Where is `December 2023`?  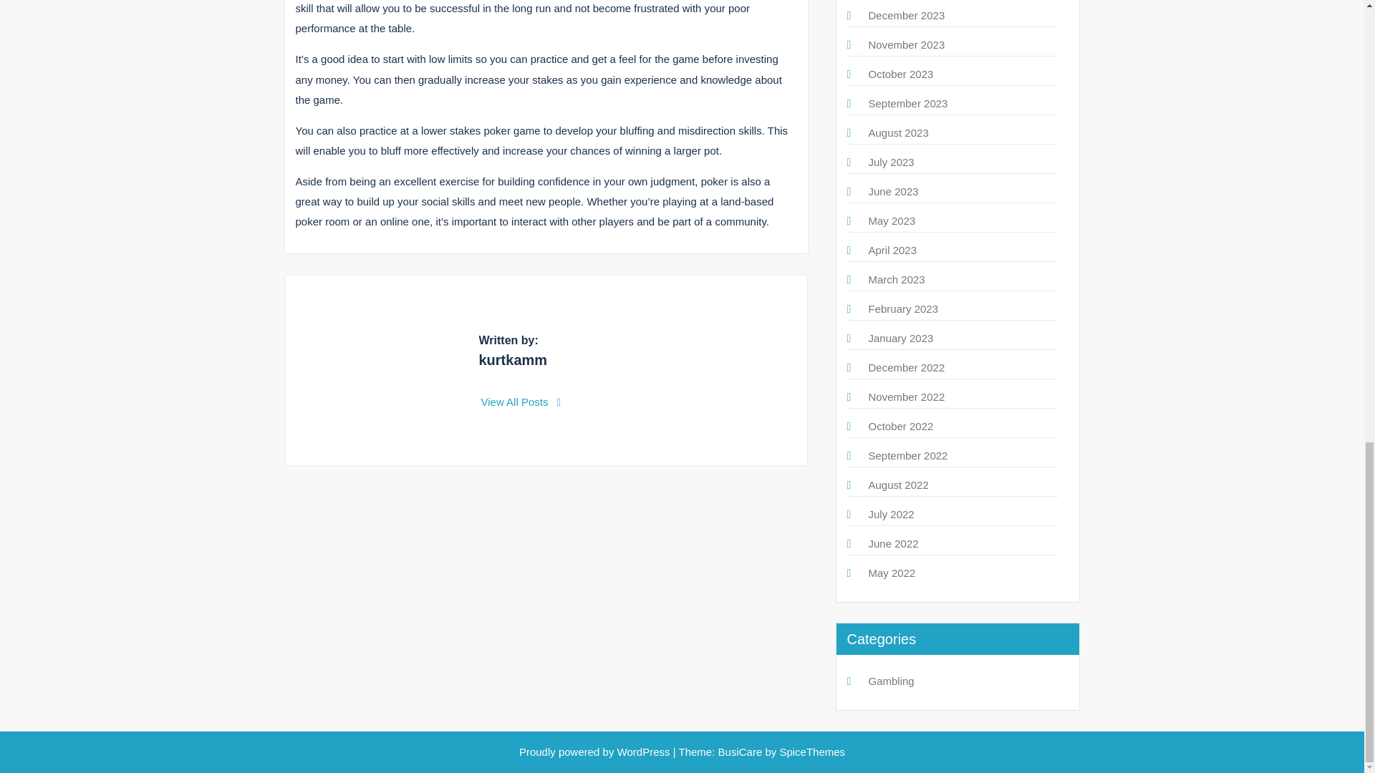
December 2023 is located at coordinates (906, 15).